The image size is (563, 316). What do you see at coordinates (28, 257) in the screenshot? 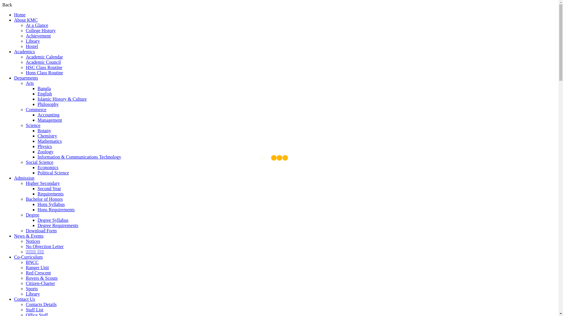
I see `Co-Curriculum` at bounding box center [28, 257].